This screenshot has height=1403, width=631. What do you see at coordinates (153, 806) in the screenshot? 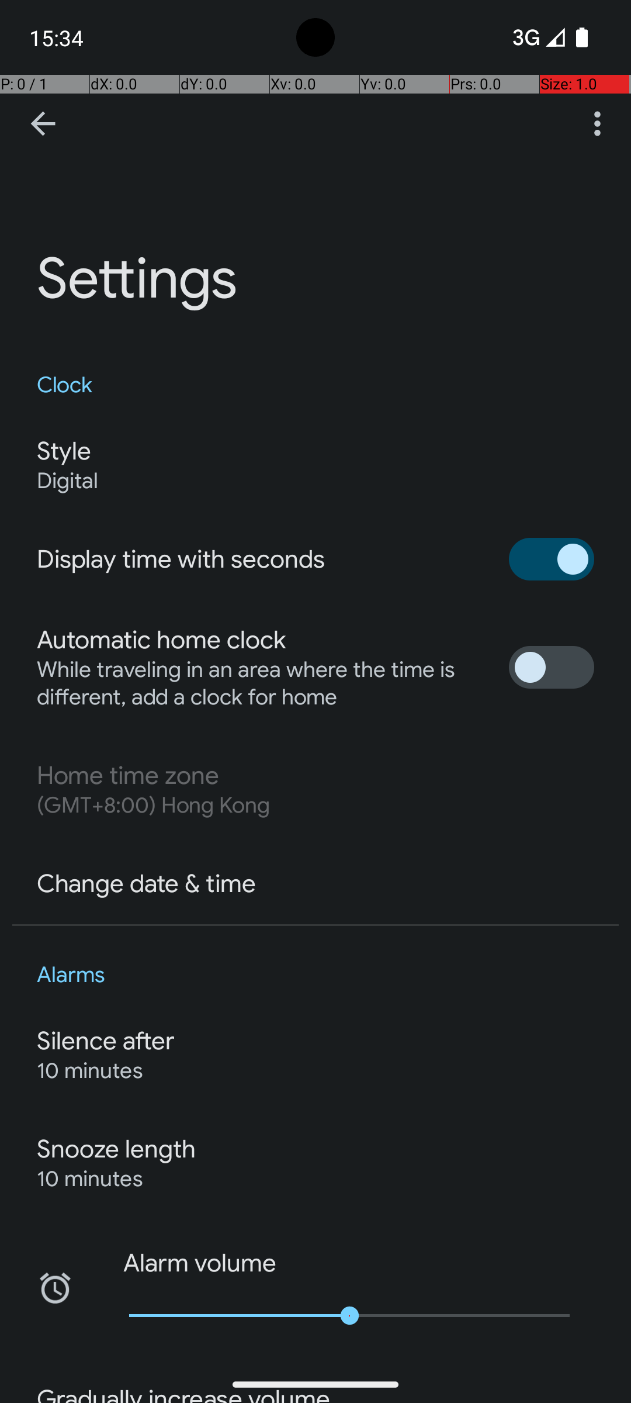
I see `(GMT+8:00) Hong Kong` at bounding box center [153, 806].